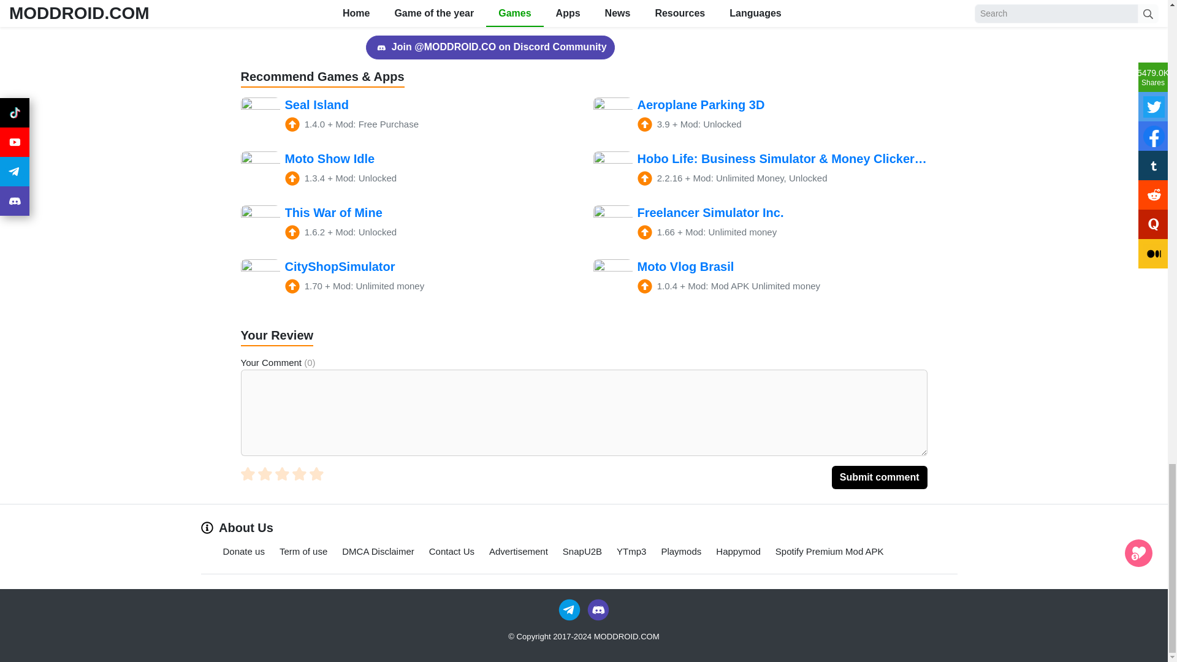 This screenshot has height=662, width=1177. What do you see at coordinates (407, 171) in the screenshot?
I see `Moto Show Idle` at bounding box center [407, 171].